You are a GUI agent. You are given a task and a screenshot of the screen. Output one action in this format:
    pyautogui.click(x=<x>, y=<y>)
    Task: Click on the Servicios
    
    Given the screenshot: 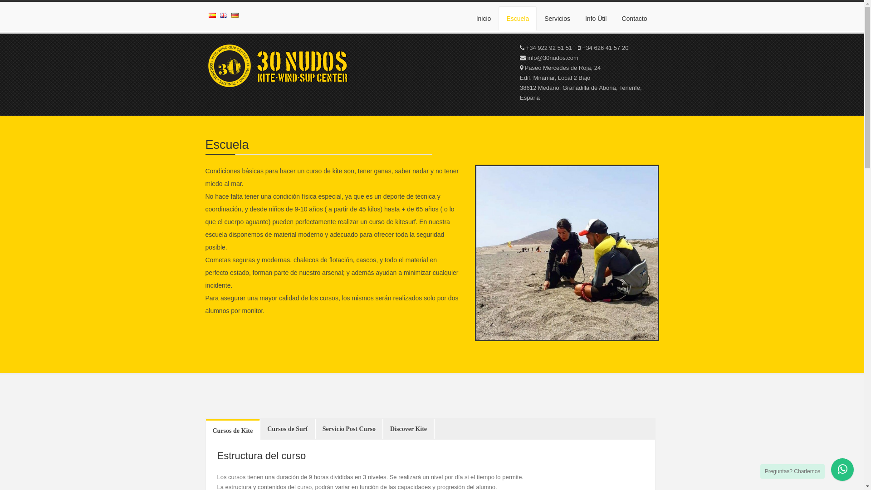 What is the action you would take?
    pyautogui.click(x=557, y=16)
    